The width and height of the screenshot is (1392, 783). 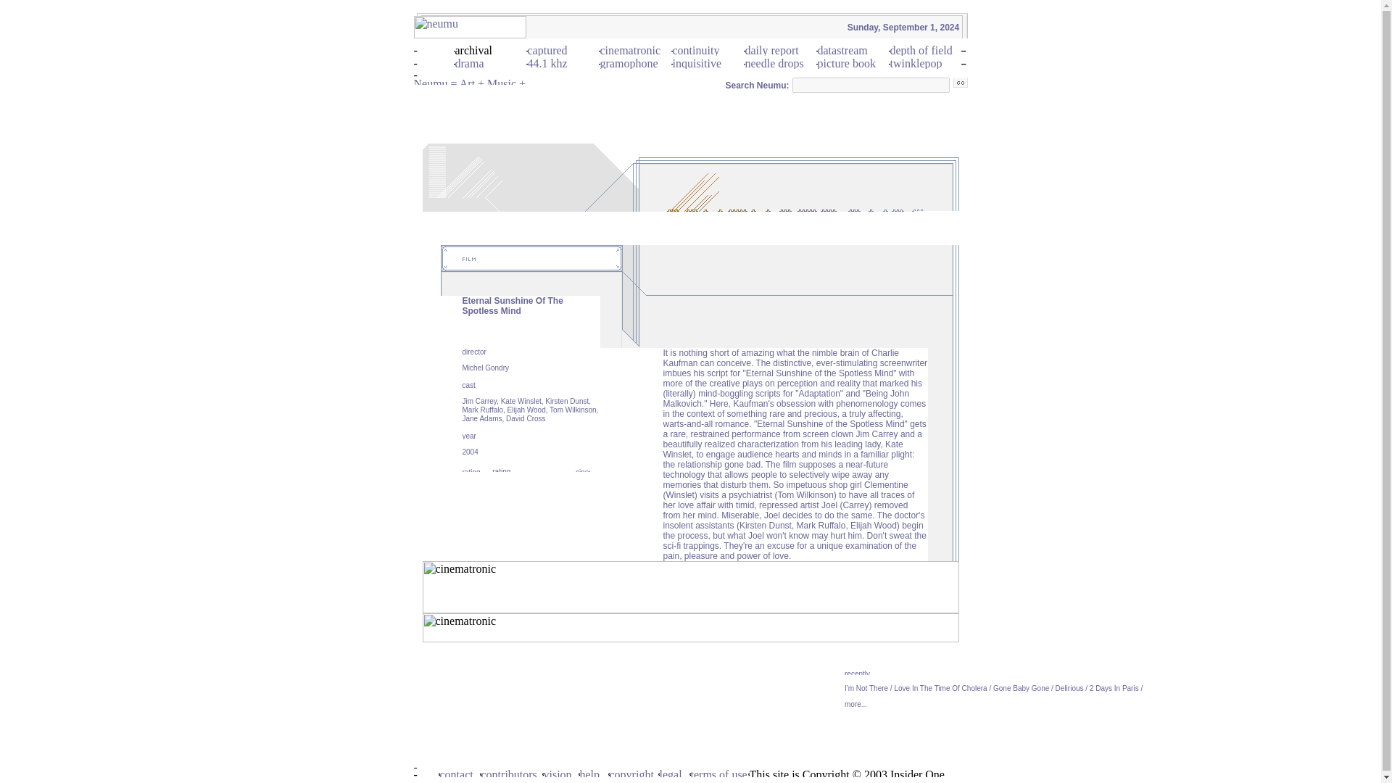 I want to click on 2 Days In Paris, so click(x=1114, y=687).